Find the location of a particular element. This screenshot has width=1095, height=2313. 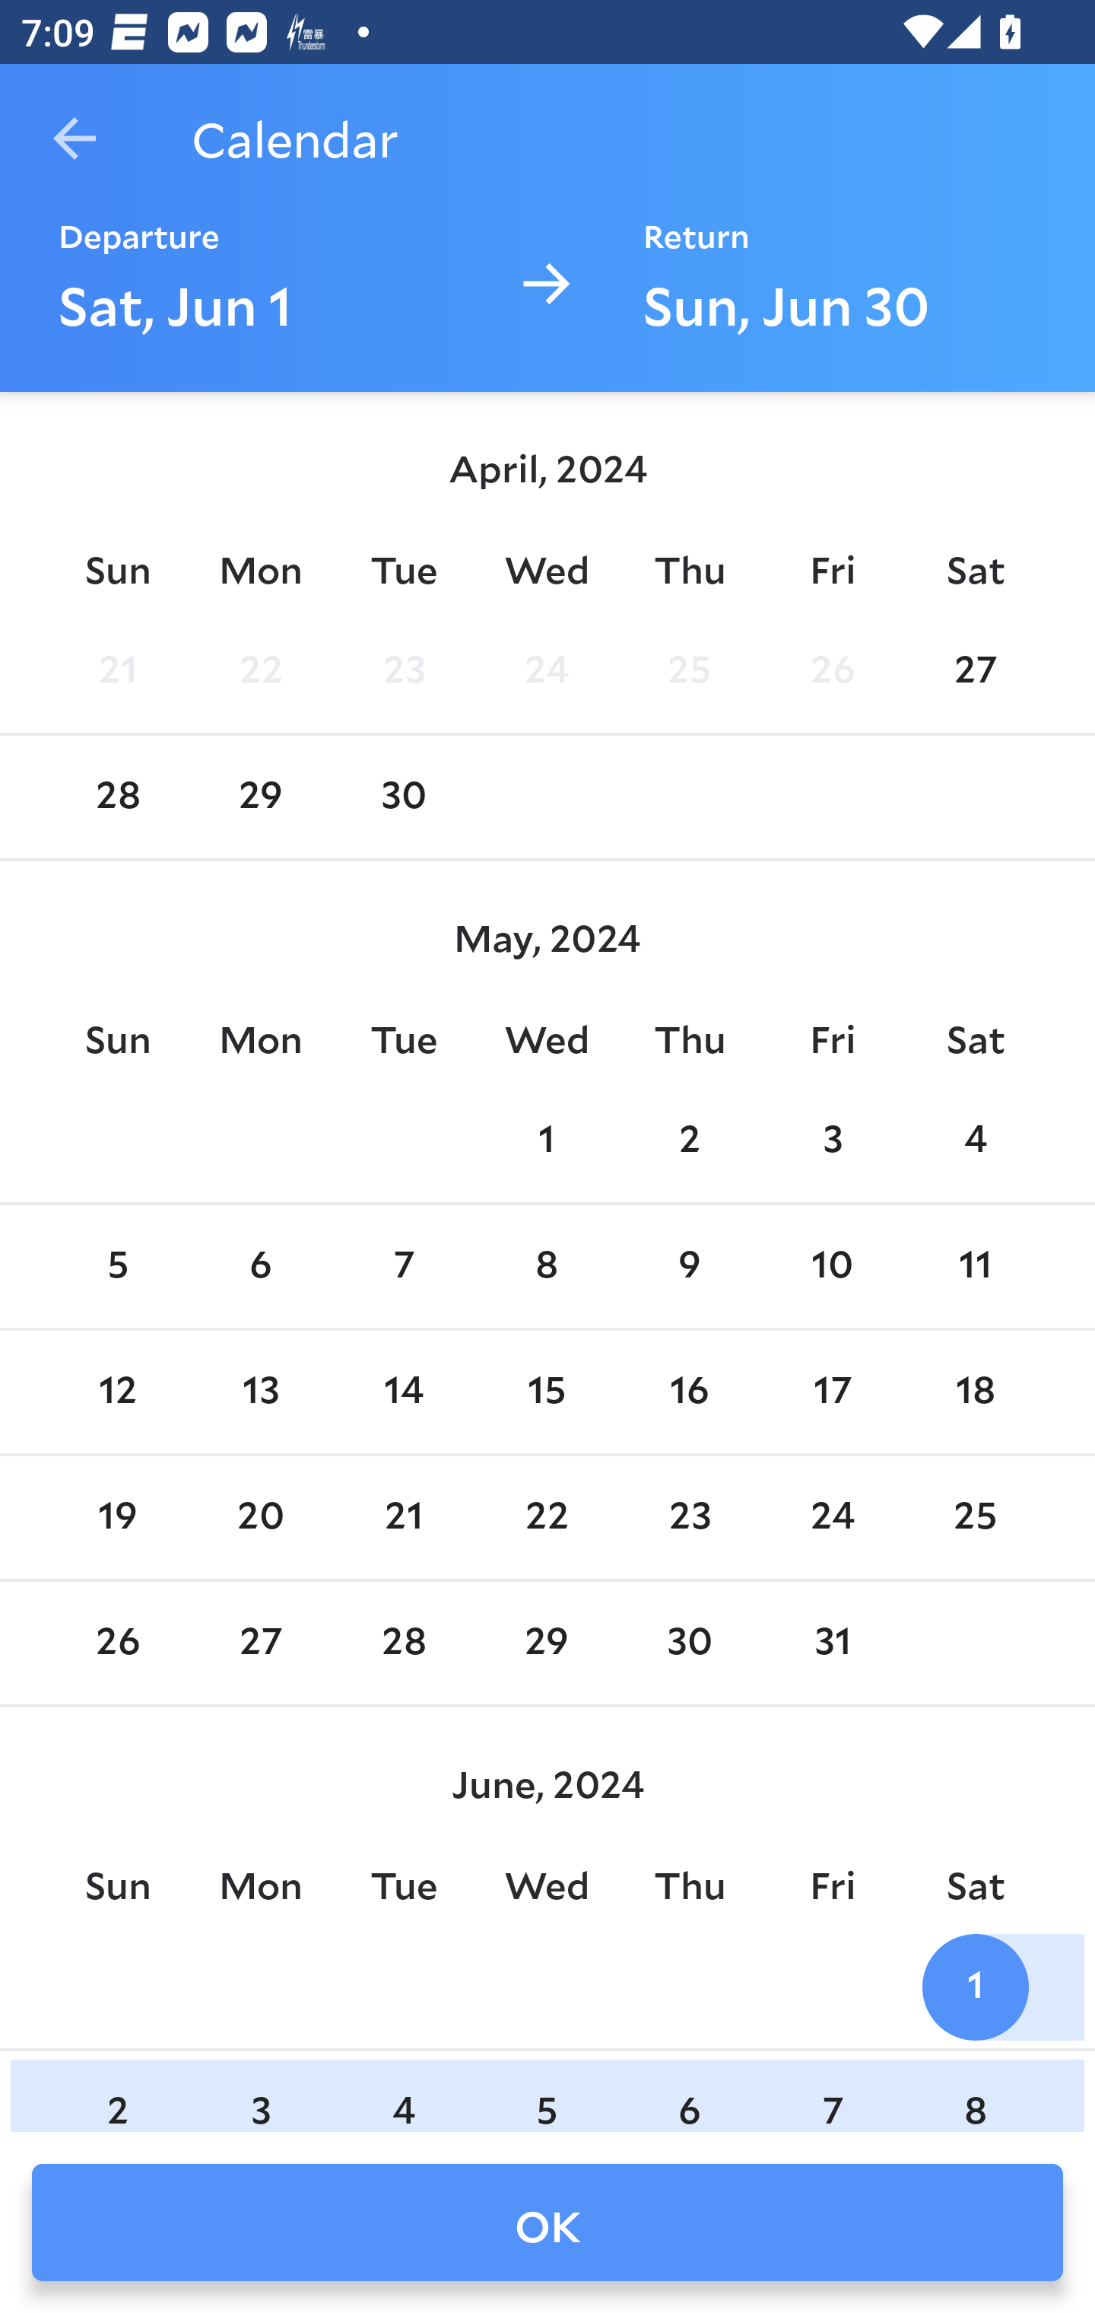

13 is located at coordinates (261, 1392).